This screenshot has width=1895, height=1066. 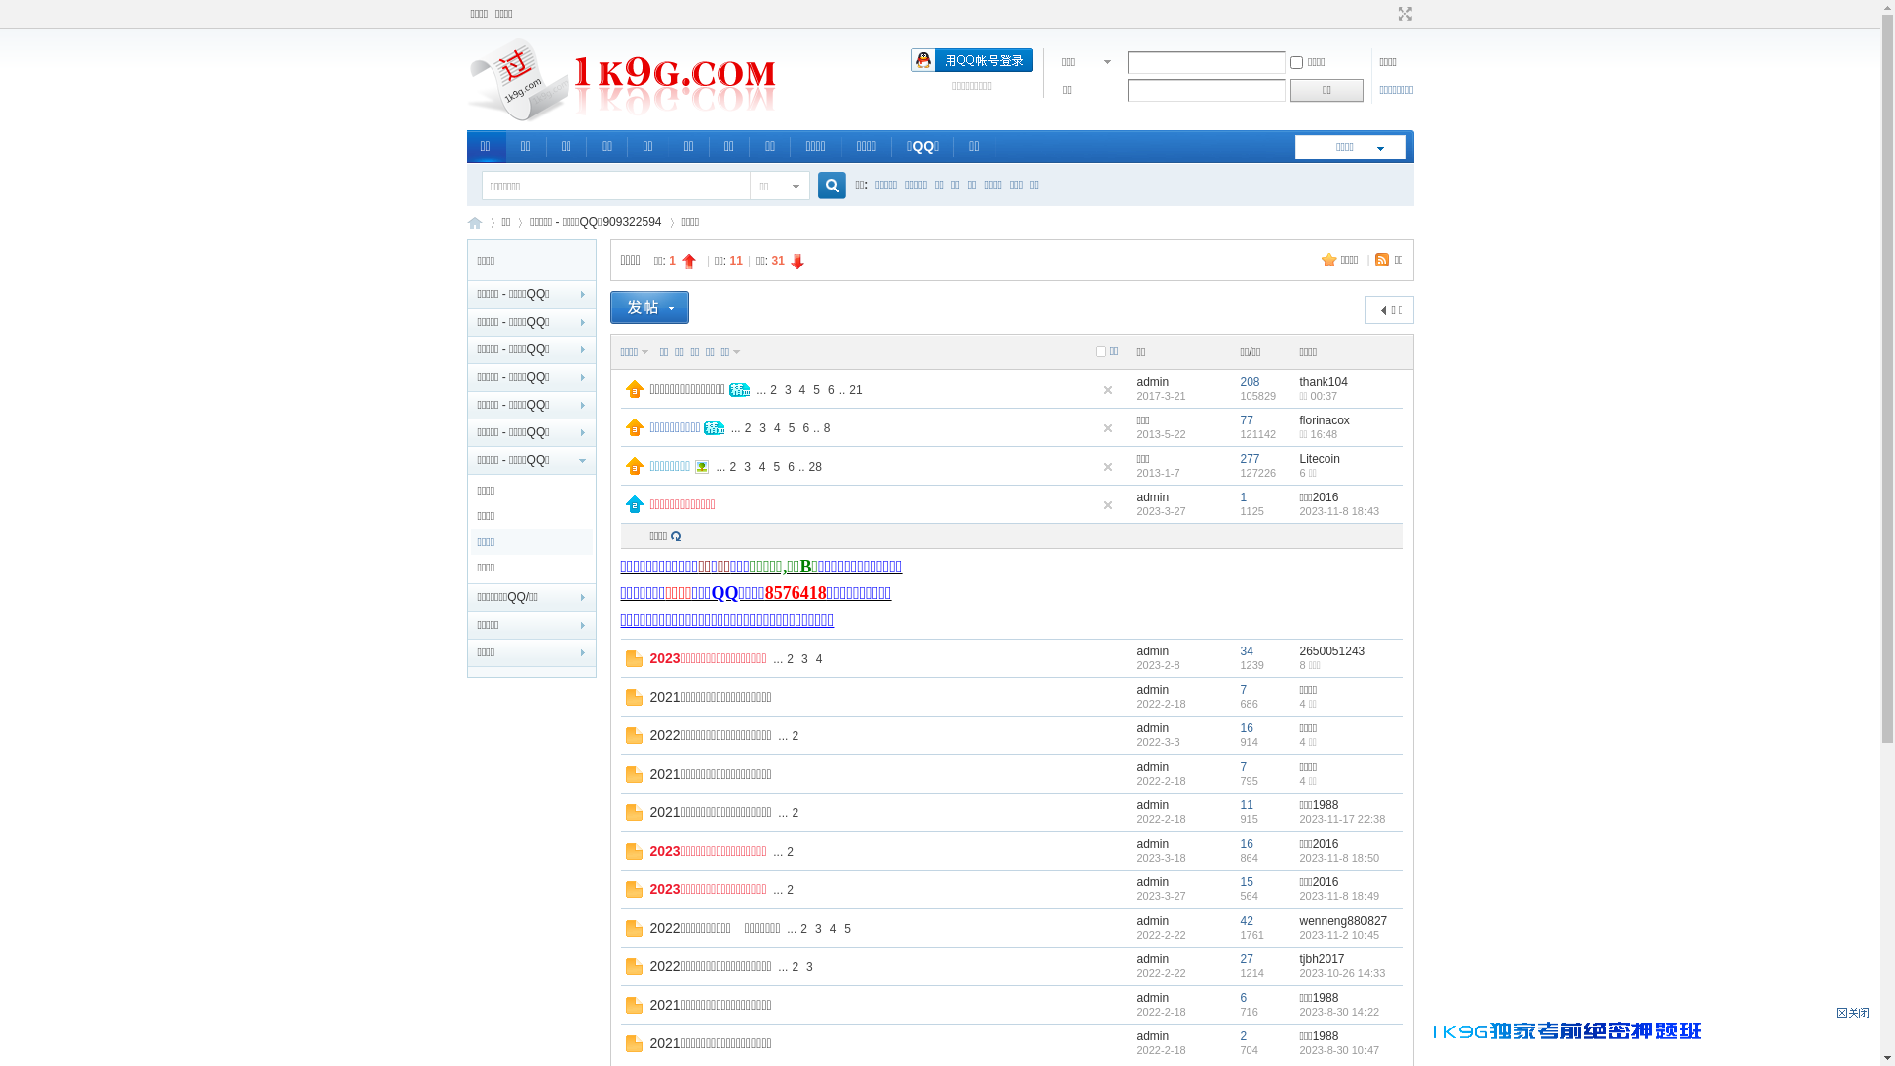 What do you see at coordinates (778, 467) in the screenshot?
I see `5` at bounding box center [778, 467].